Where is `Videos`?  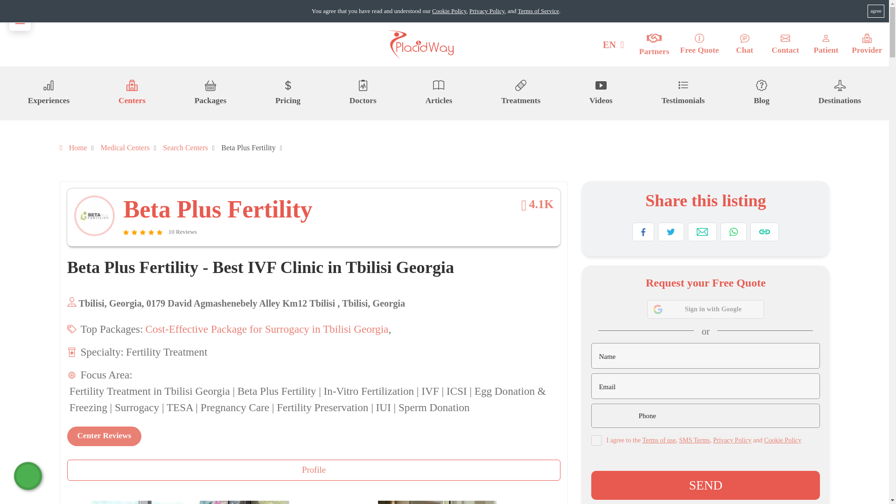 Videos is located at coordinates (601, 93).